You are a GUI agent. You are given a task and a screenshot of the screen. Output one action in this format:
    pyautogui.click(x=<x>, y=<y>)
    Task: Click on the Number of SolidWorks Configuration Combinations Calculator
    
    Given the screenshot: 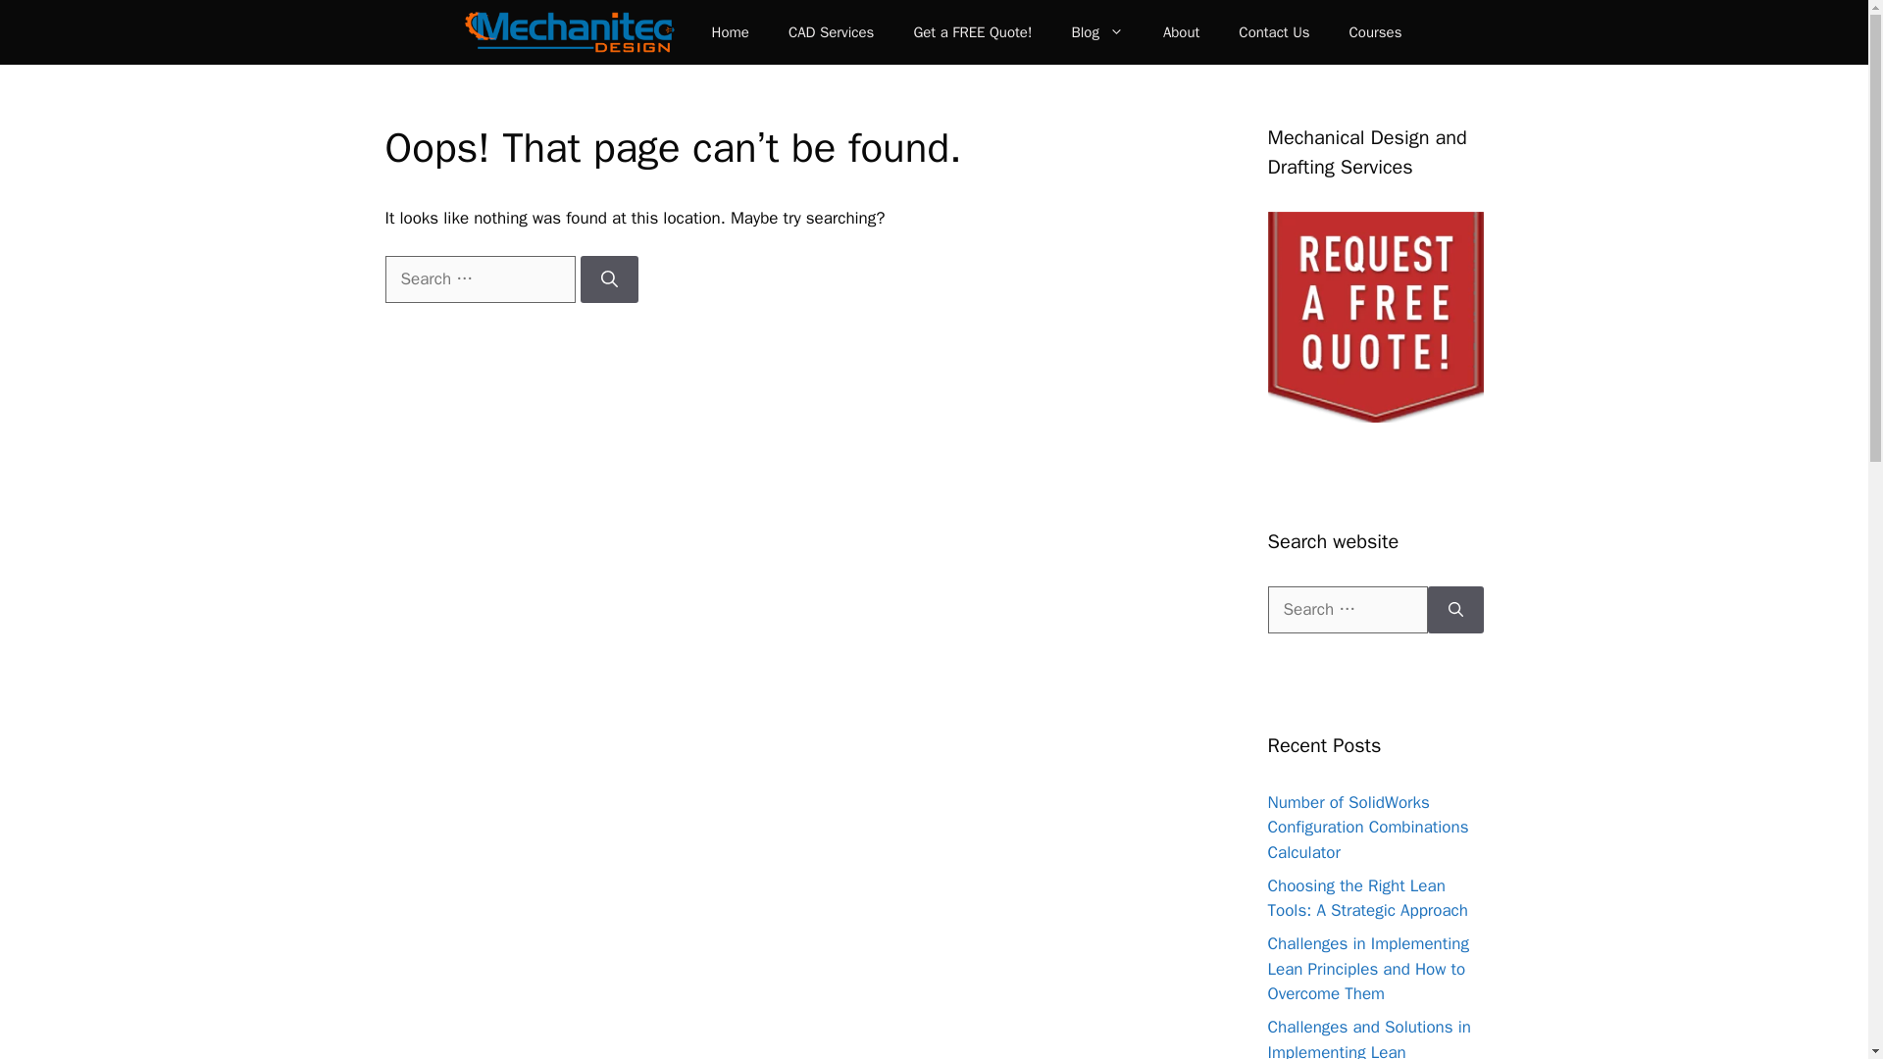 What is the action you would take?
    pyautogui.click(x=1367, y=828)
    